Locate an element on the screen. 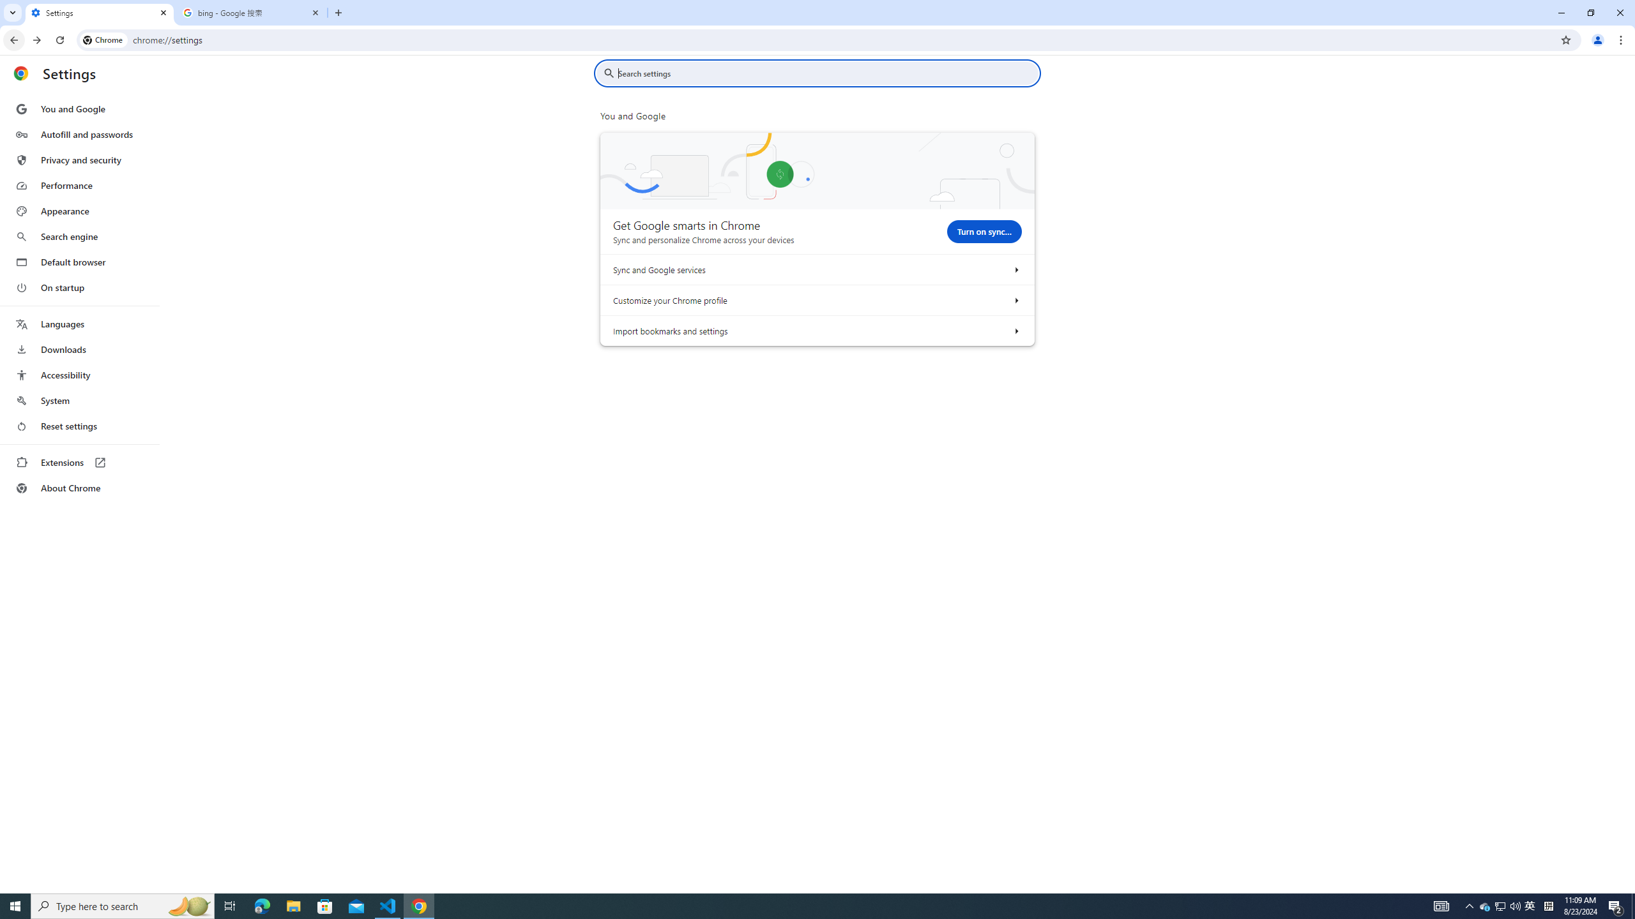 The width and height of the screenshot is (1635, 919). Accessibility is located at coordinates (79, 375).